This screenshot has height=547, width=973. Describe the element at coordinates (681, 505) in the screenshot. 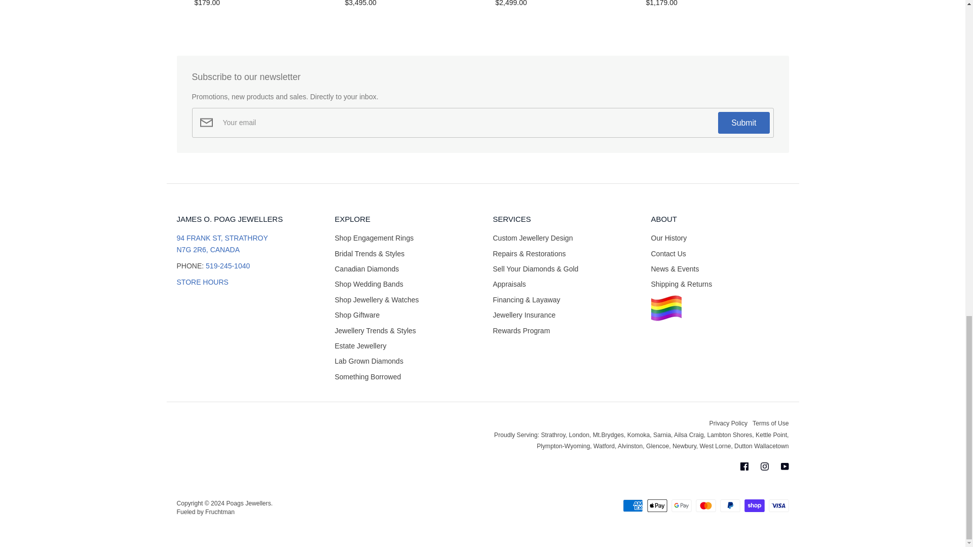

I see `Google Pay` at that location.